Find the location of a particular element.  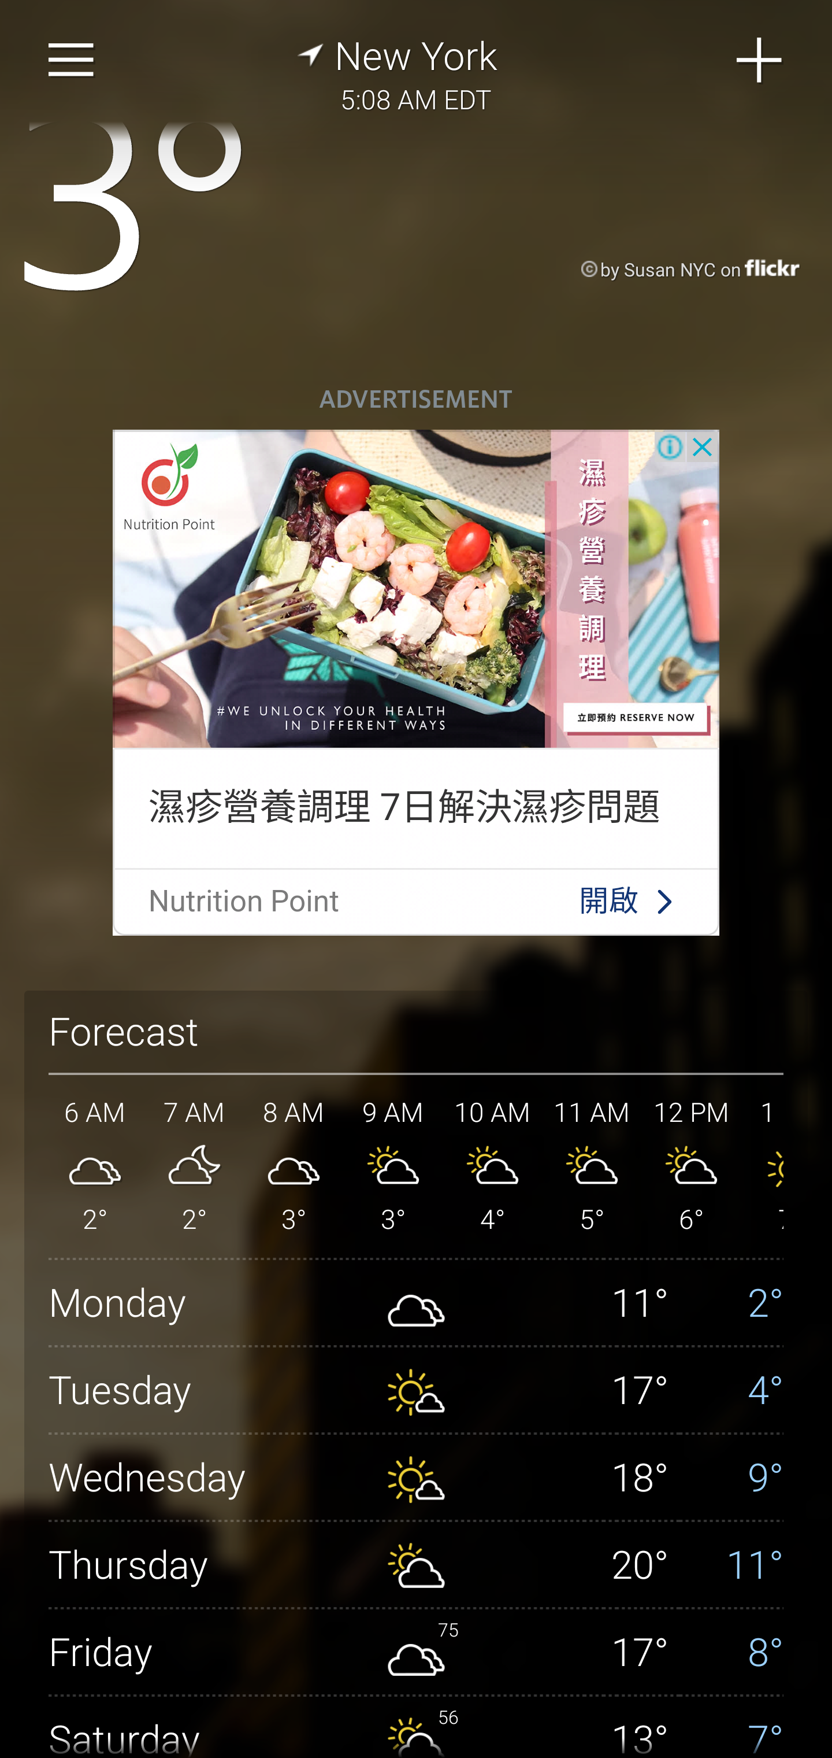

Add City is located at coordinates (760, 60).